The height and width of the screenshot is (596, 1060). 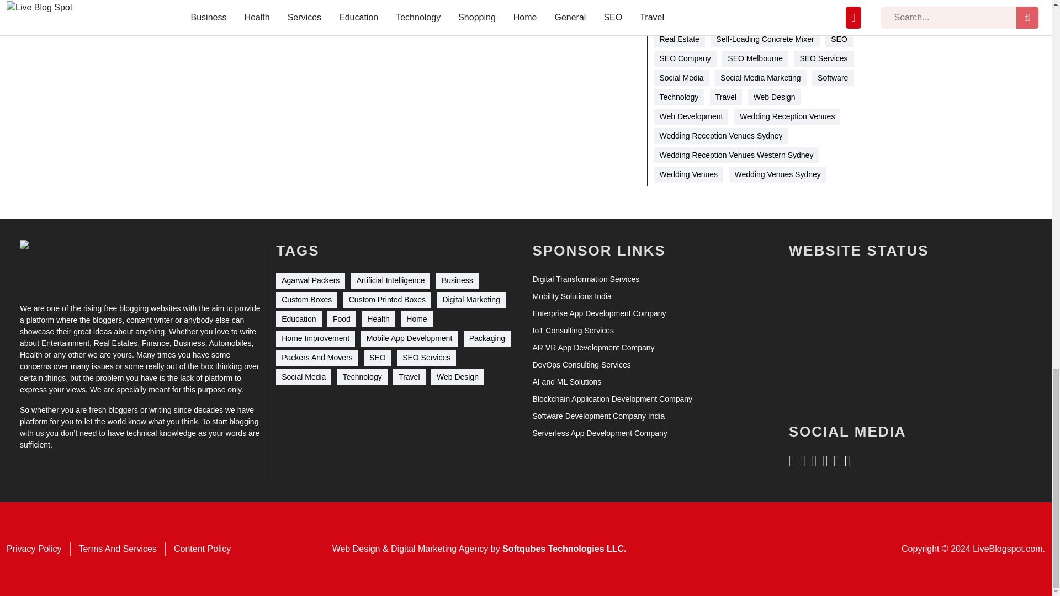 I want to click on IoT Consulting Services, so click(x=573, y=331).